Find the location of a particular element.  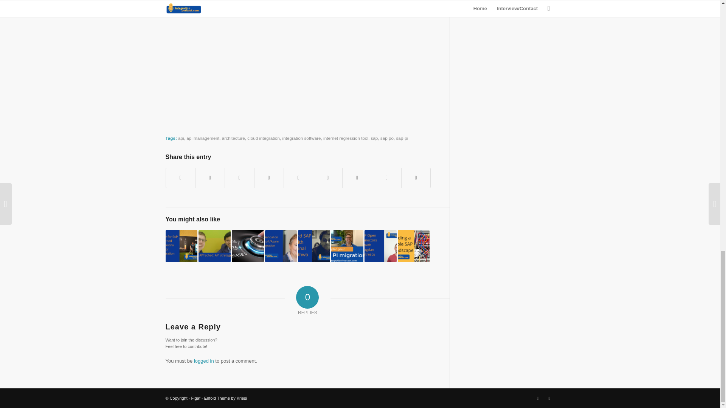

sap is located at coordinates (374, 138).